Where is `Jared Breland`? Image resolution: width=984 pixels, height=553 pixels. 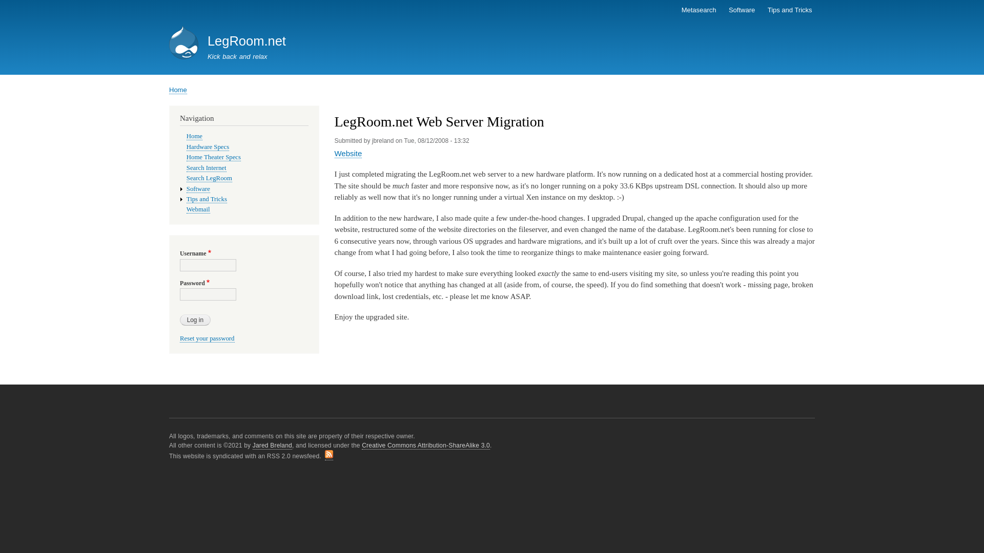
Jared Breland is located at coordinates (273, 445).